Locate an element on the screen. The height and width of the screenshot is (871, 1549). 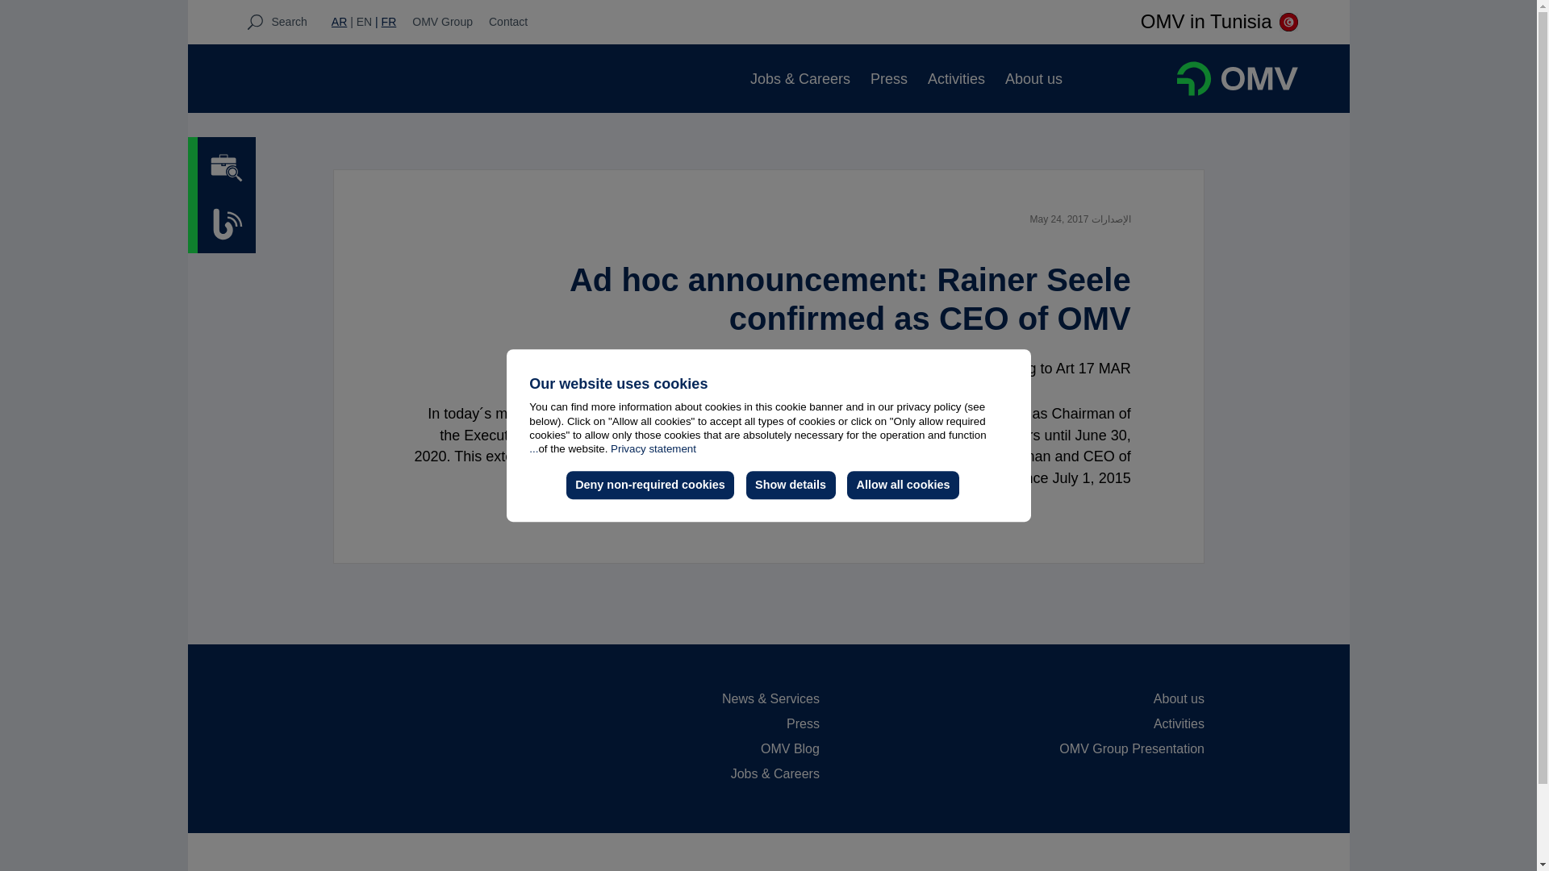
Privacy statement... is located at coordinates (612, 448).